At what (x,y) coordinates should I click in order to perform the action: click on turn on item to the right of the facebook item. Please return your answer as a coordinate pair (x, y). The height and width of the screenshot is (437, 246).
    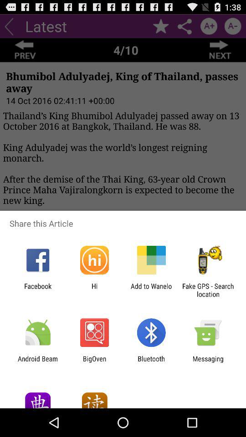
    Looking at the image, I should click on (94, 290).